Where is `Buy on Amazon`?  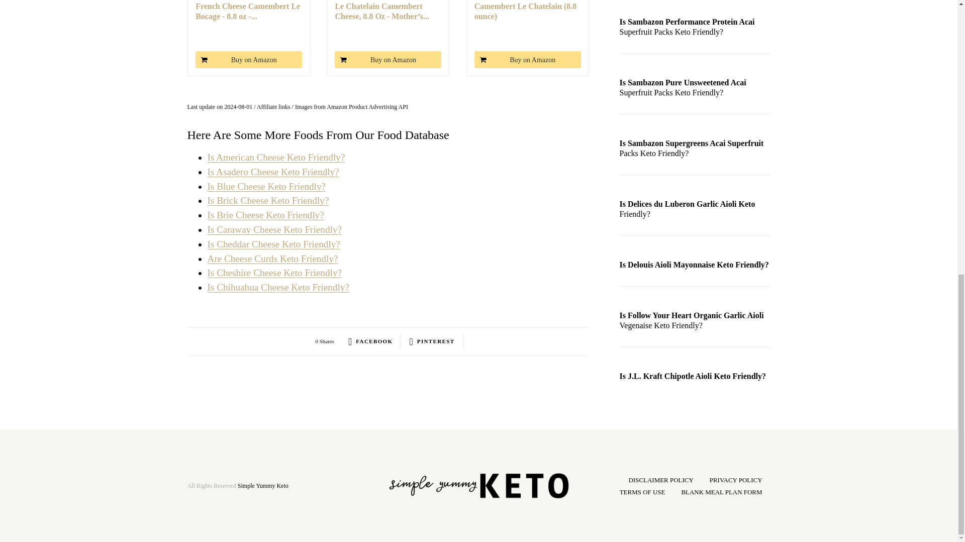 Buy on Amazon is located at coordinates (388, 59).